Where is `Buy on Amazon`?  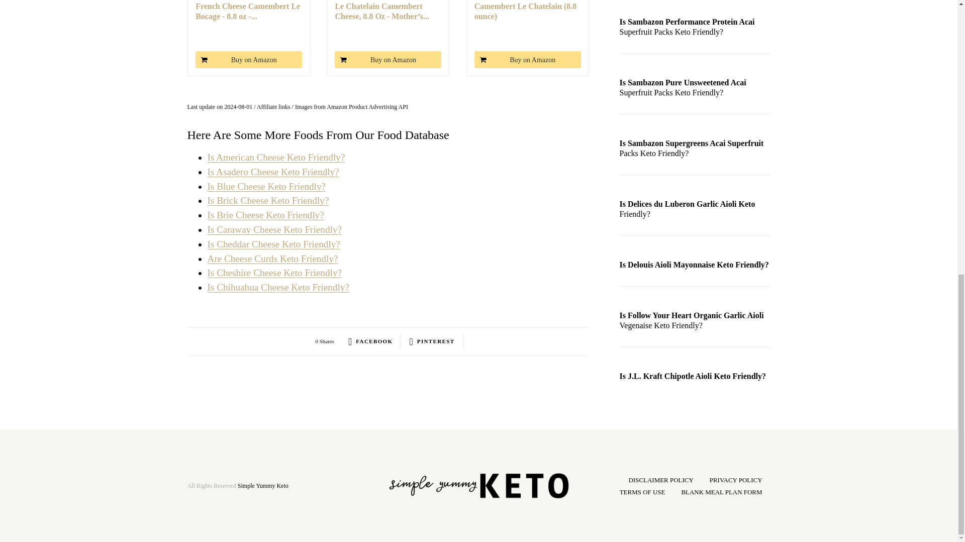 Buy on Amazon is located at coordinates (388, 59).